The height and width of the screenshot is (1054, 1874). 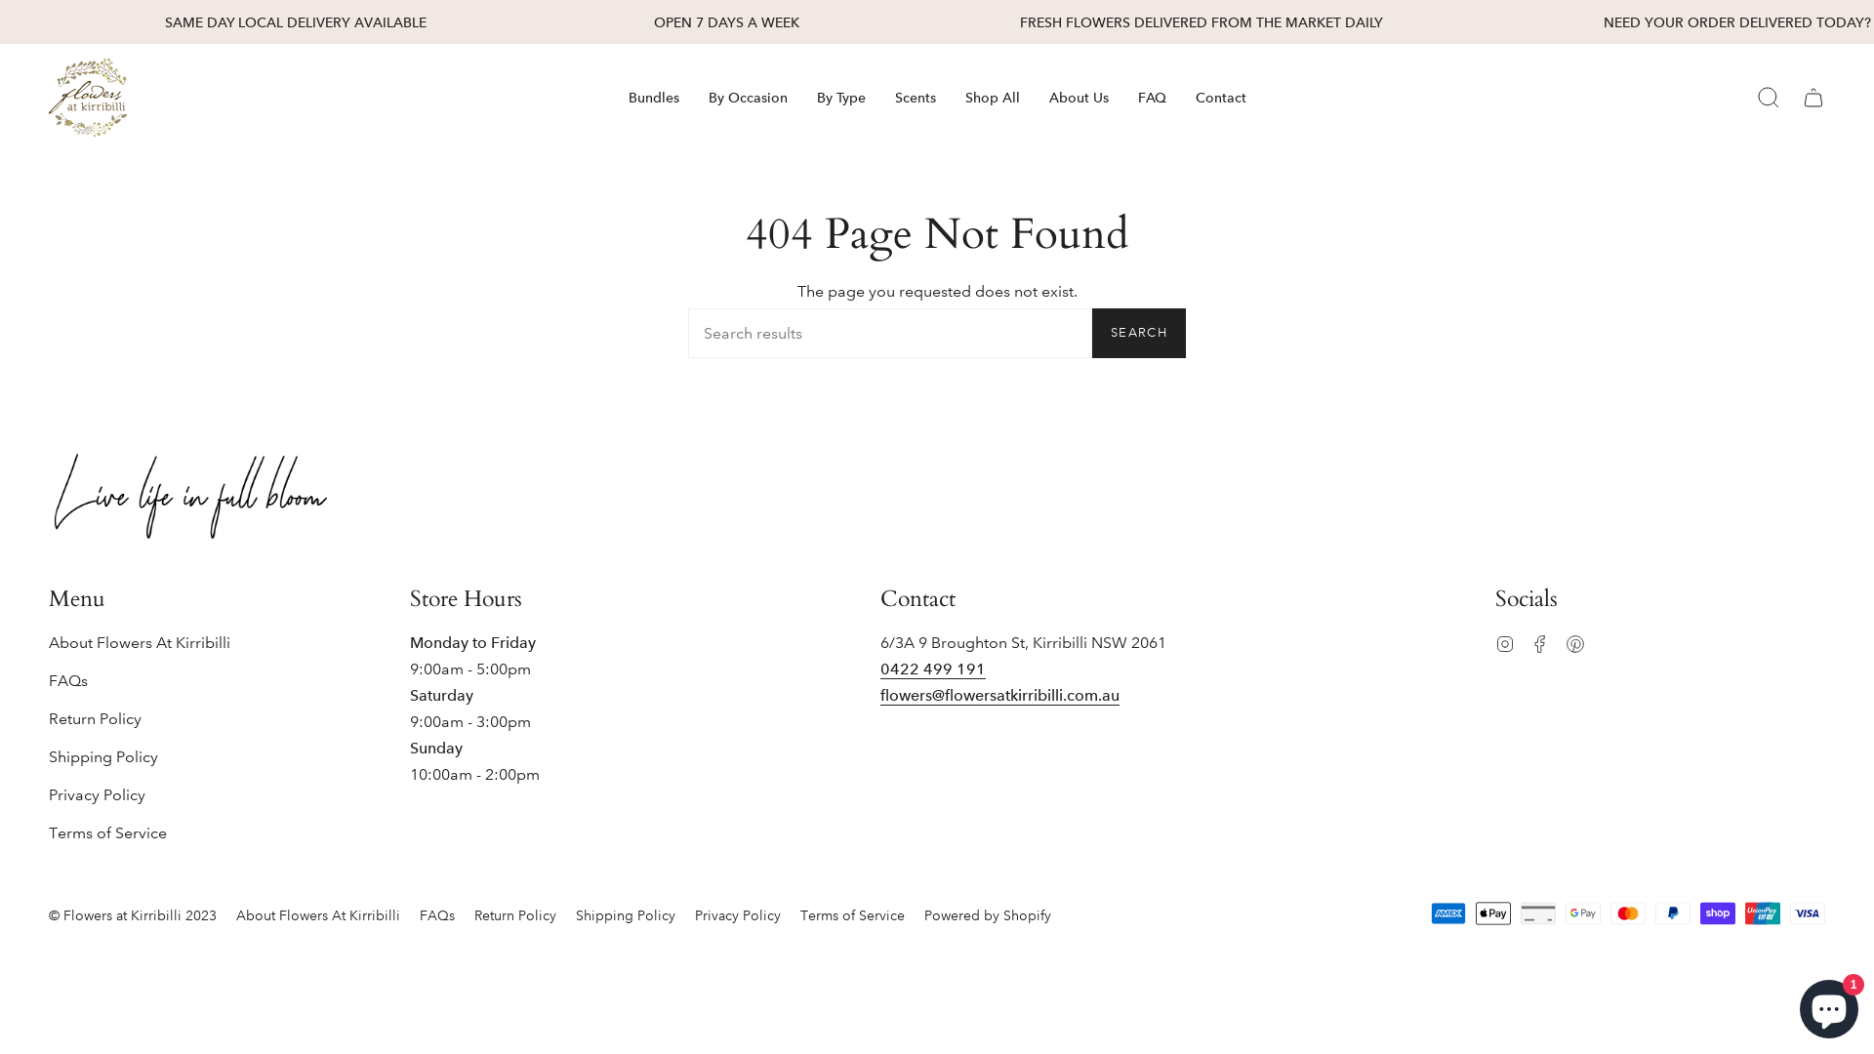 I want to click on By Occasion, so click(x=748, y=98).